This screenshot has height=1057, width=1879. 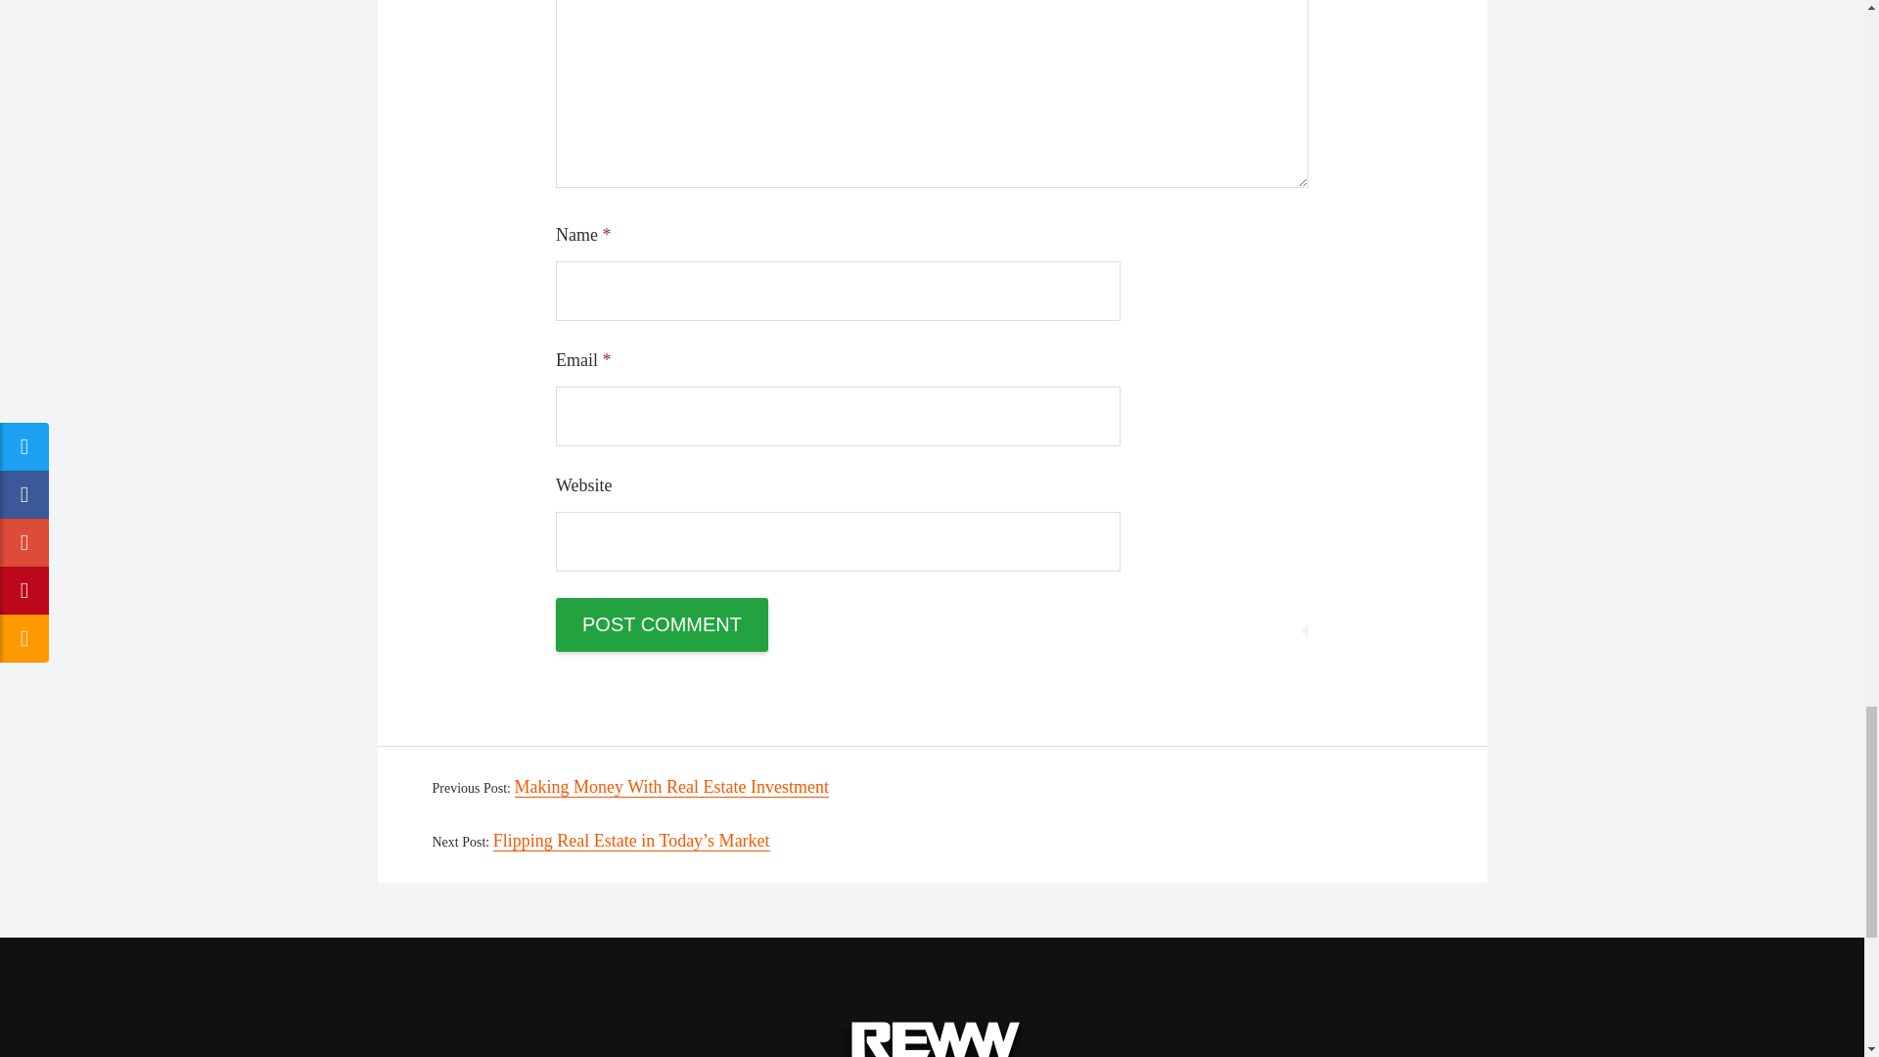 I want to click on Post Comment, so click(x=662, y=624).